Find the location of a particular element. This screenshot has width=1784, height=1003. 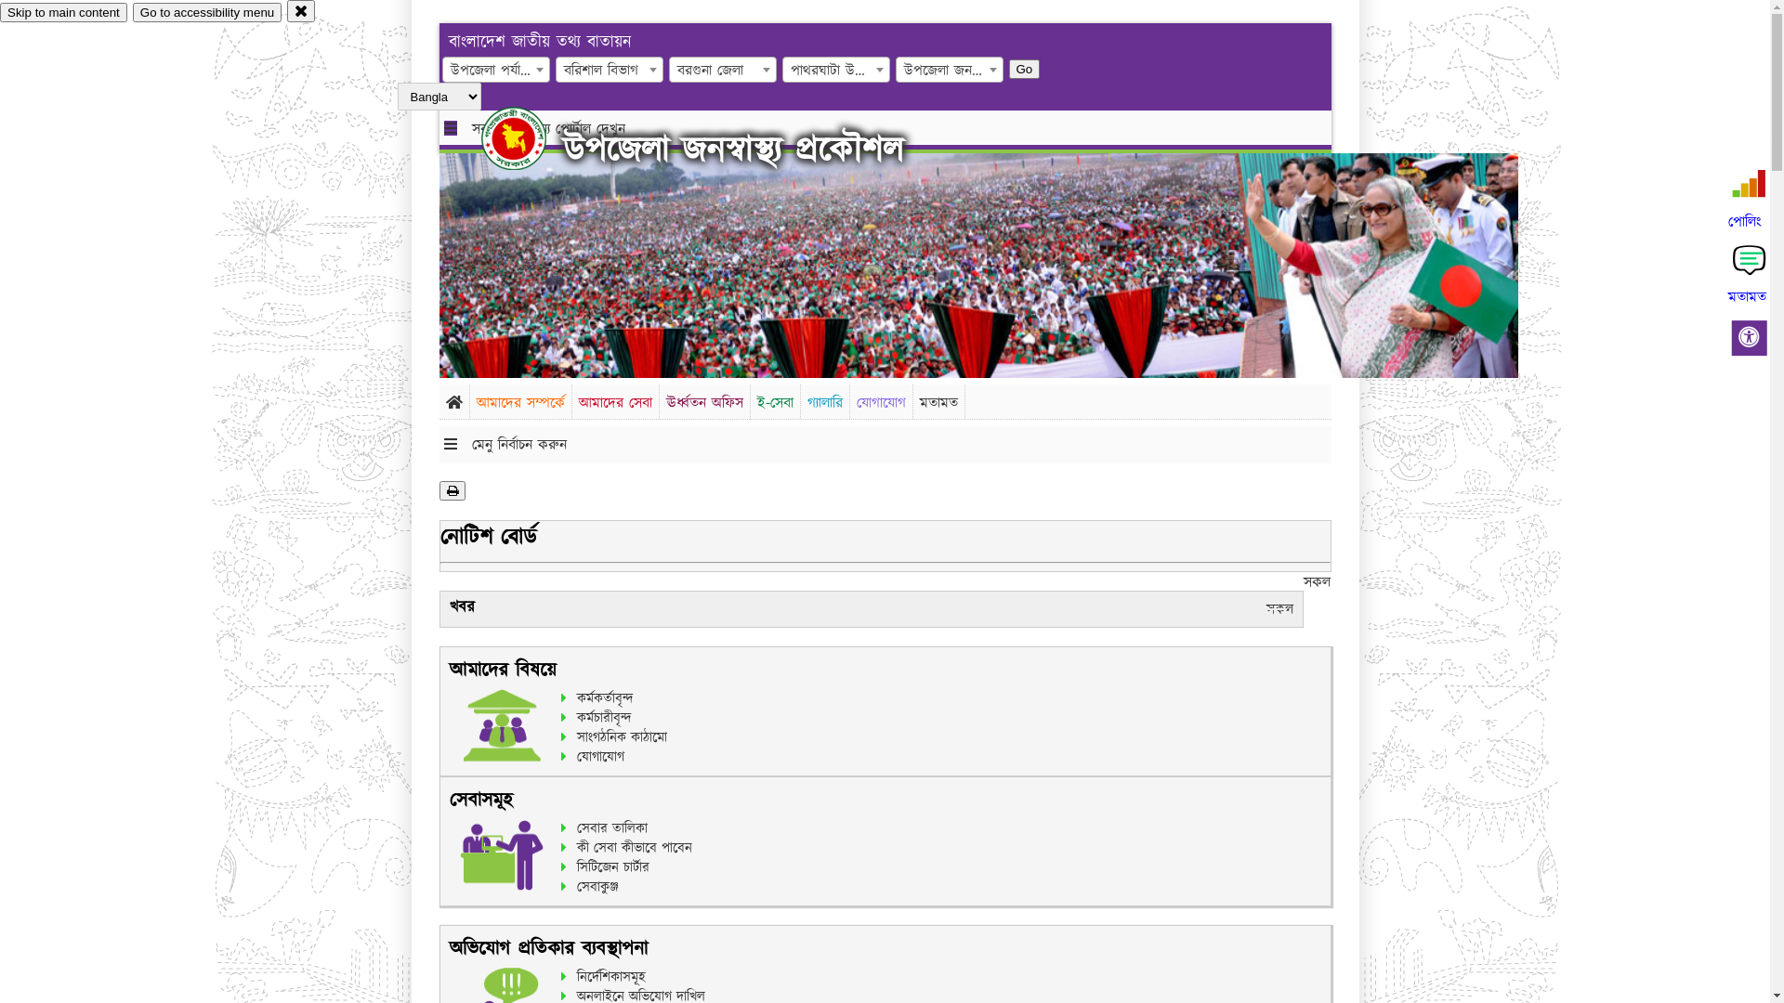

Go to accessibility menu is located at coordinates (207, 13).